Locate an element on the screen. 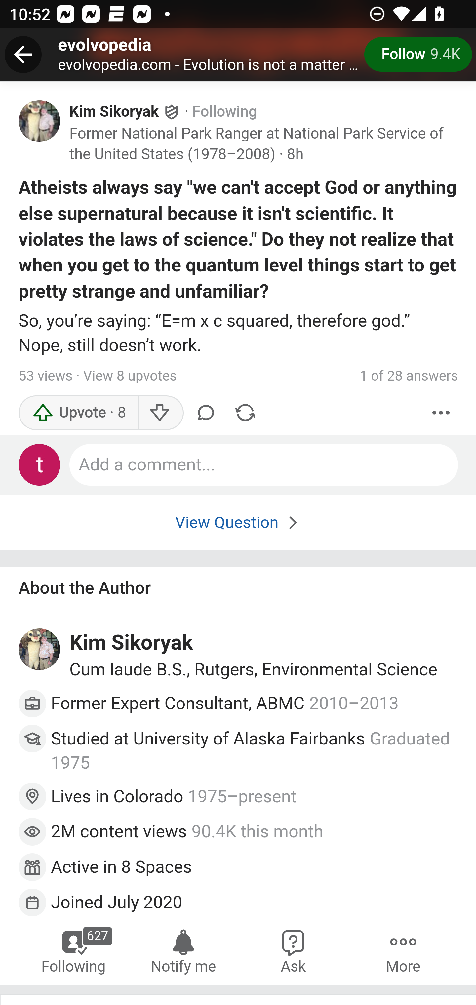 This screenshot has height=1005, width=476. Profile photo for Test Appium is located at coordinates (40, 465).